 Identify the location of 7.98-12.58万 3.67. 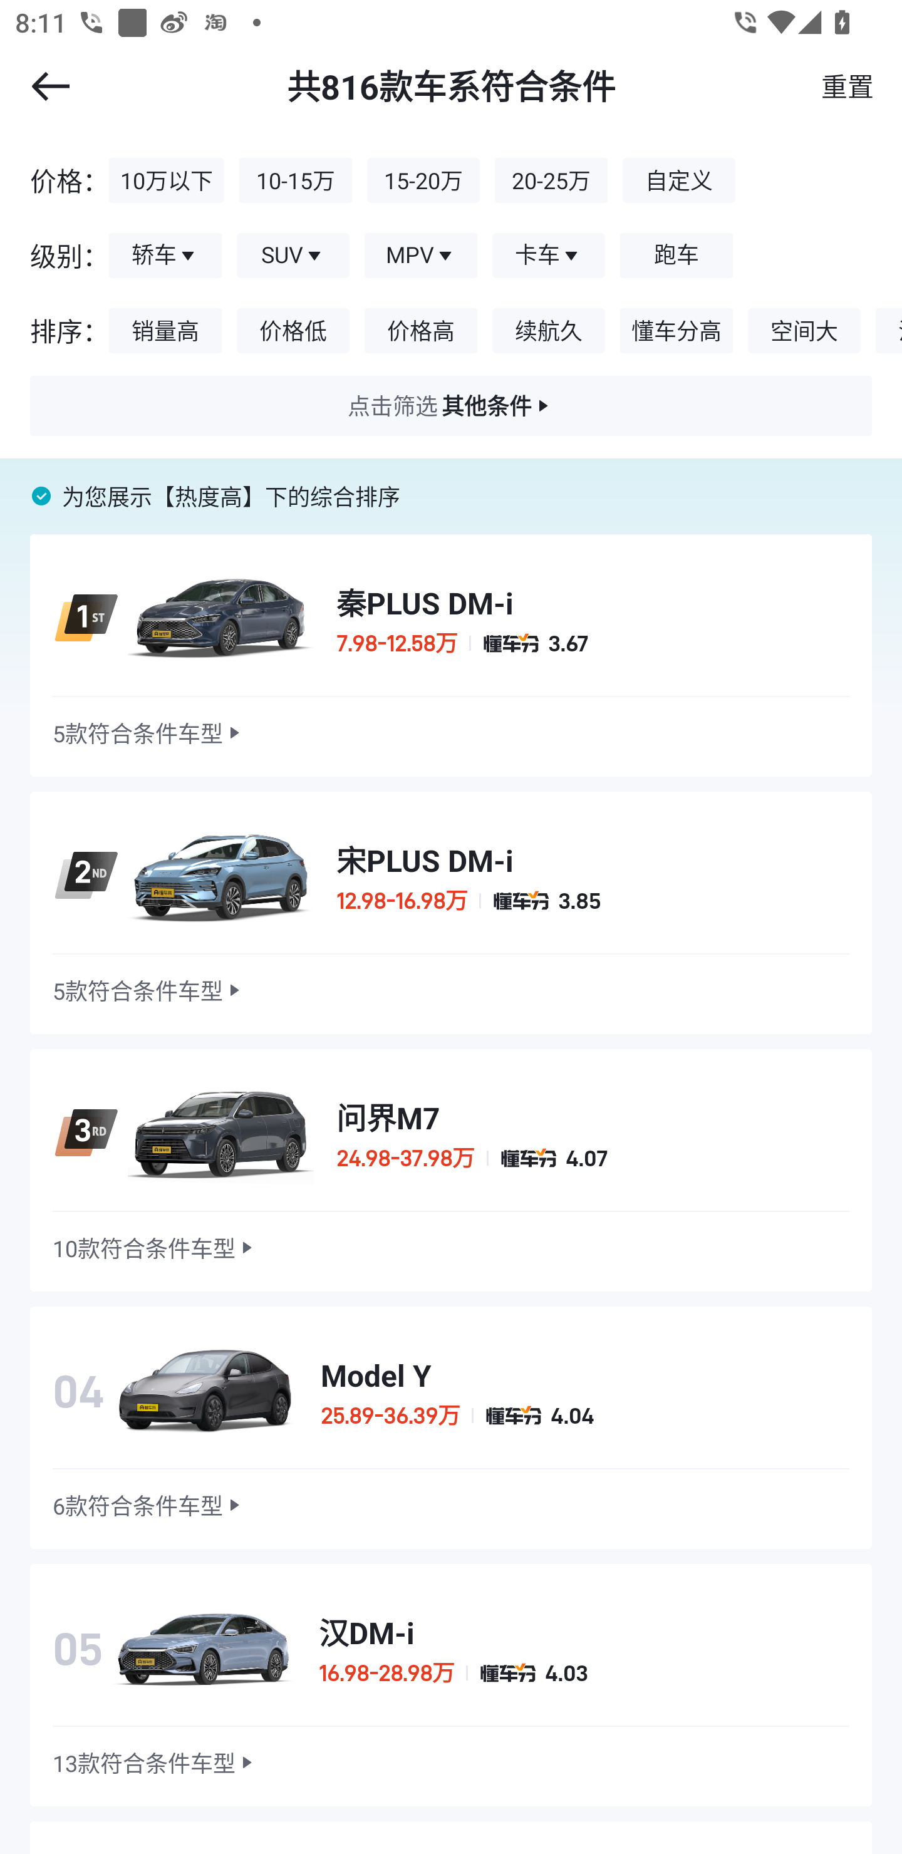
(593, 643).